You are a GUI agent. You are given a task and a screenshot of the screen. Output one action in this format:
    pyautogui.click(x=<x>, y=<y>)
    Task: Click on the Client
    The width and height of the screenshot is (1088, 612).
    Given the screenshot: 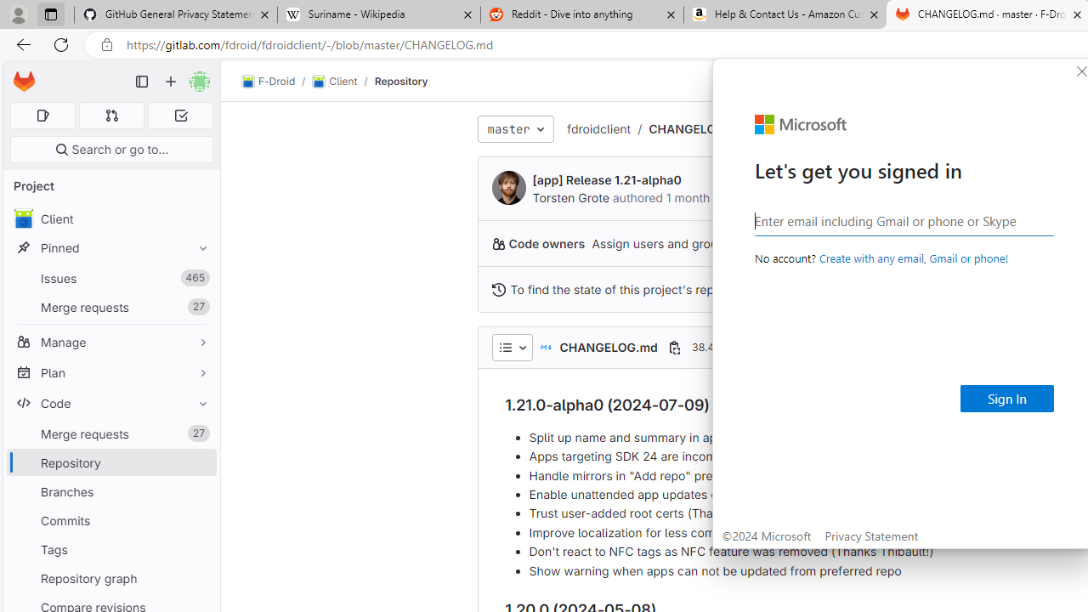 What is the action you would take?
    pyautogui.click(x=335, y=82)
    